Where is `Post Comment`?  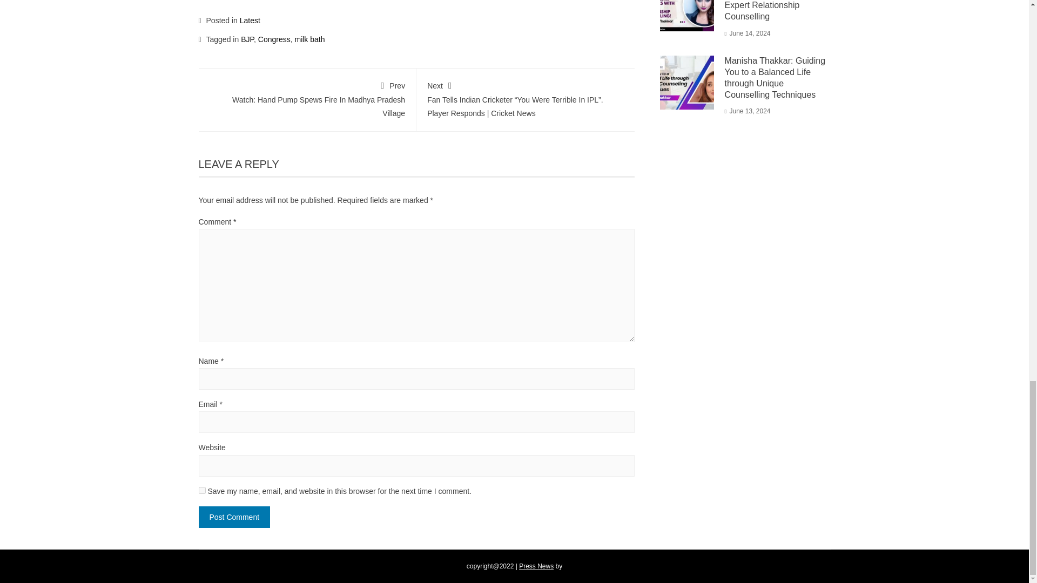 Post Comment is located at coordinates (234, 517).